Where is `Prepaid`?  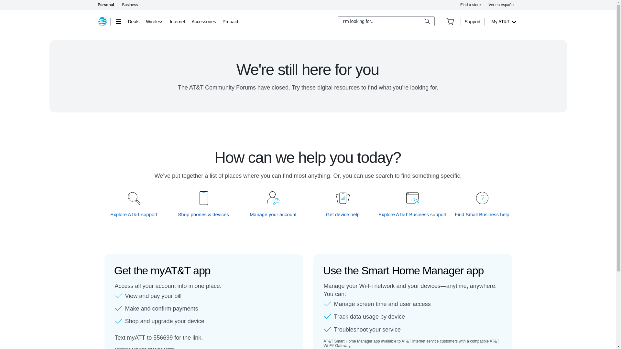
Prepaid is located at coordinates (230, 21).